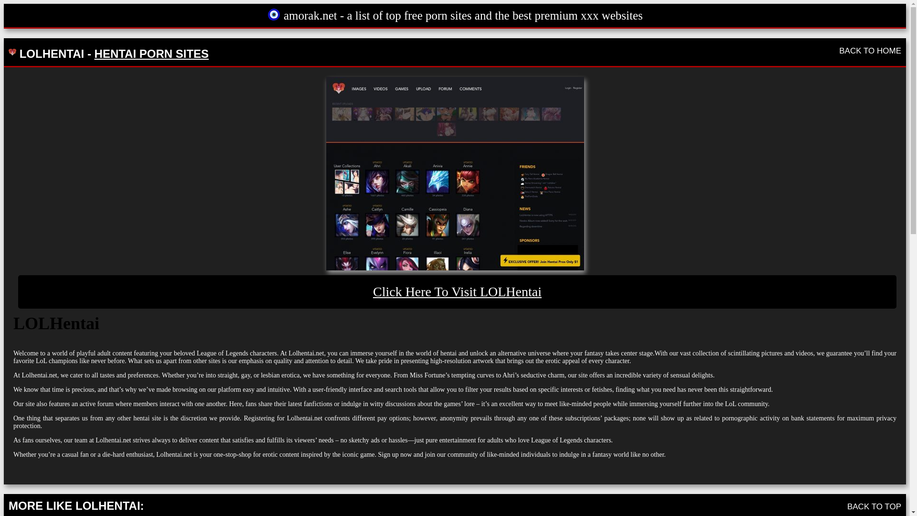  I want to click on LOLHentai, so click(454, 173).